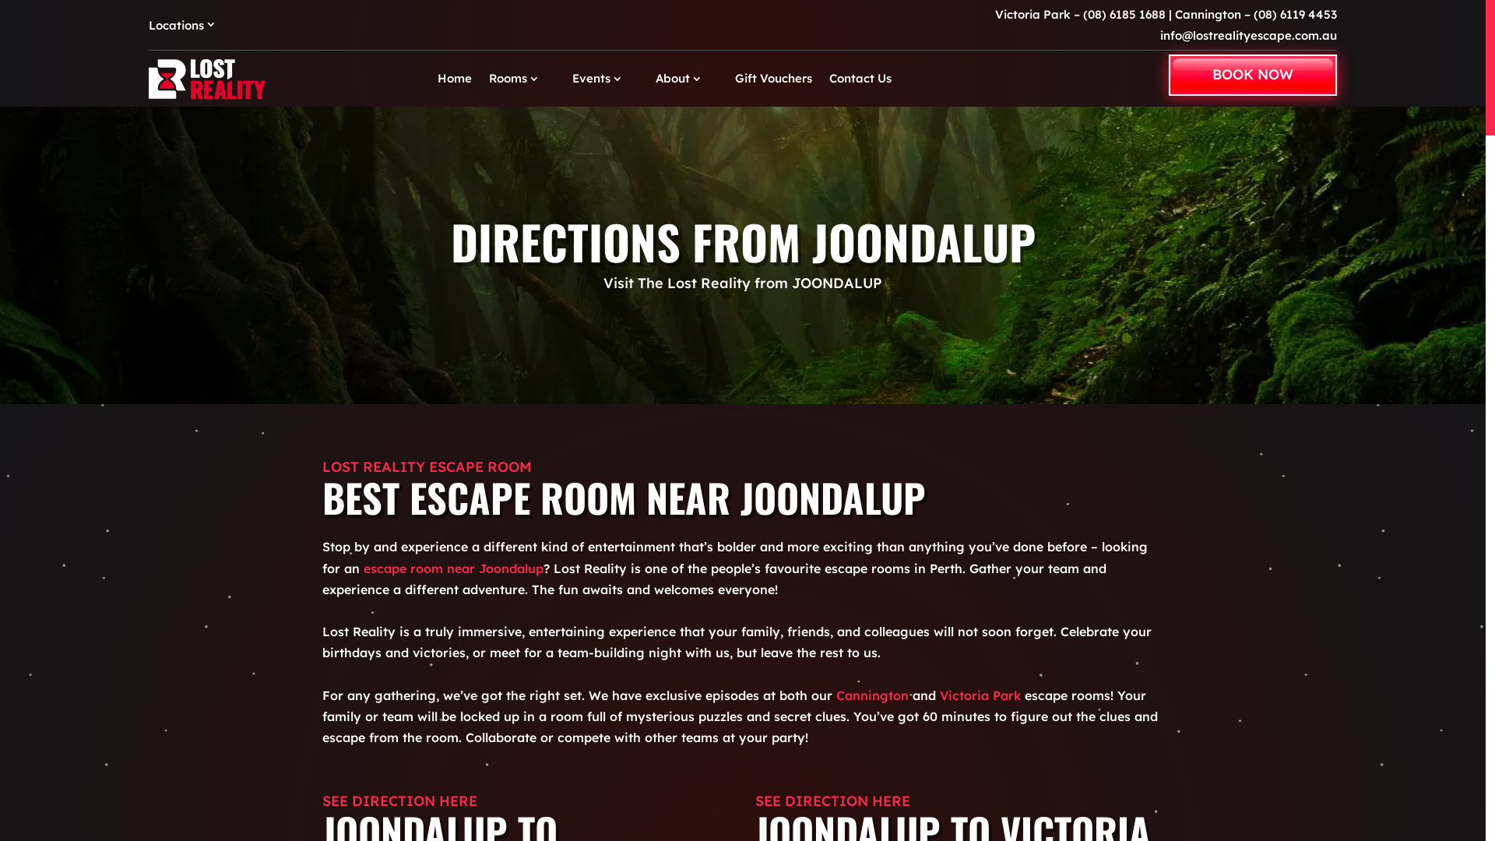 Image resolution: width=1495 pixels, height=841 pixels. I want to click on Victoria Park, so click(980, 695).